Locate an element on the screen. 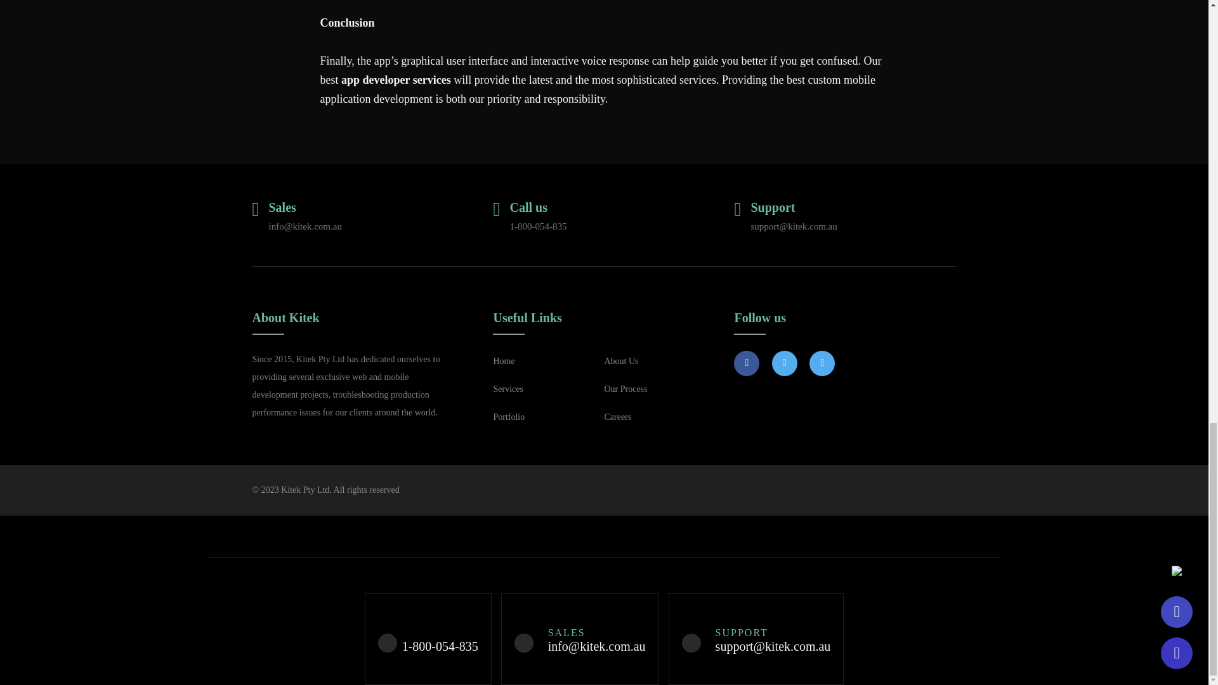  About Us is located at coordinates (621, 362).